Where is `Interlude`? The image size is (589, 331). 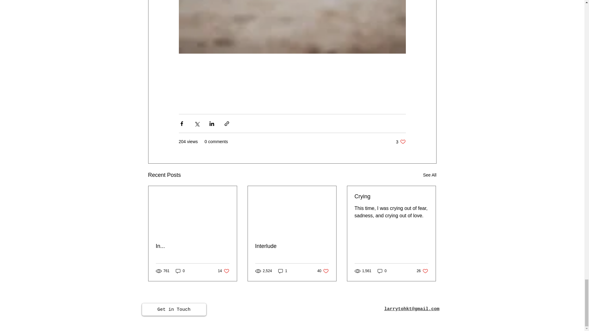
Interlude is located at coordinates (223, 271).